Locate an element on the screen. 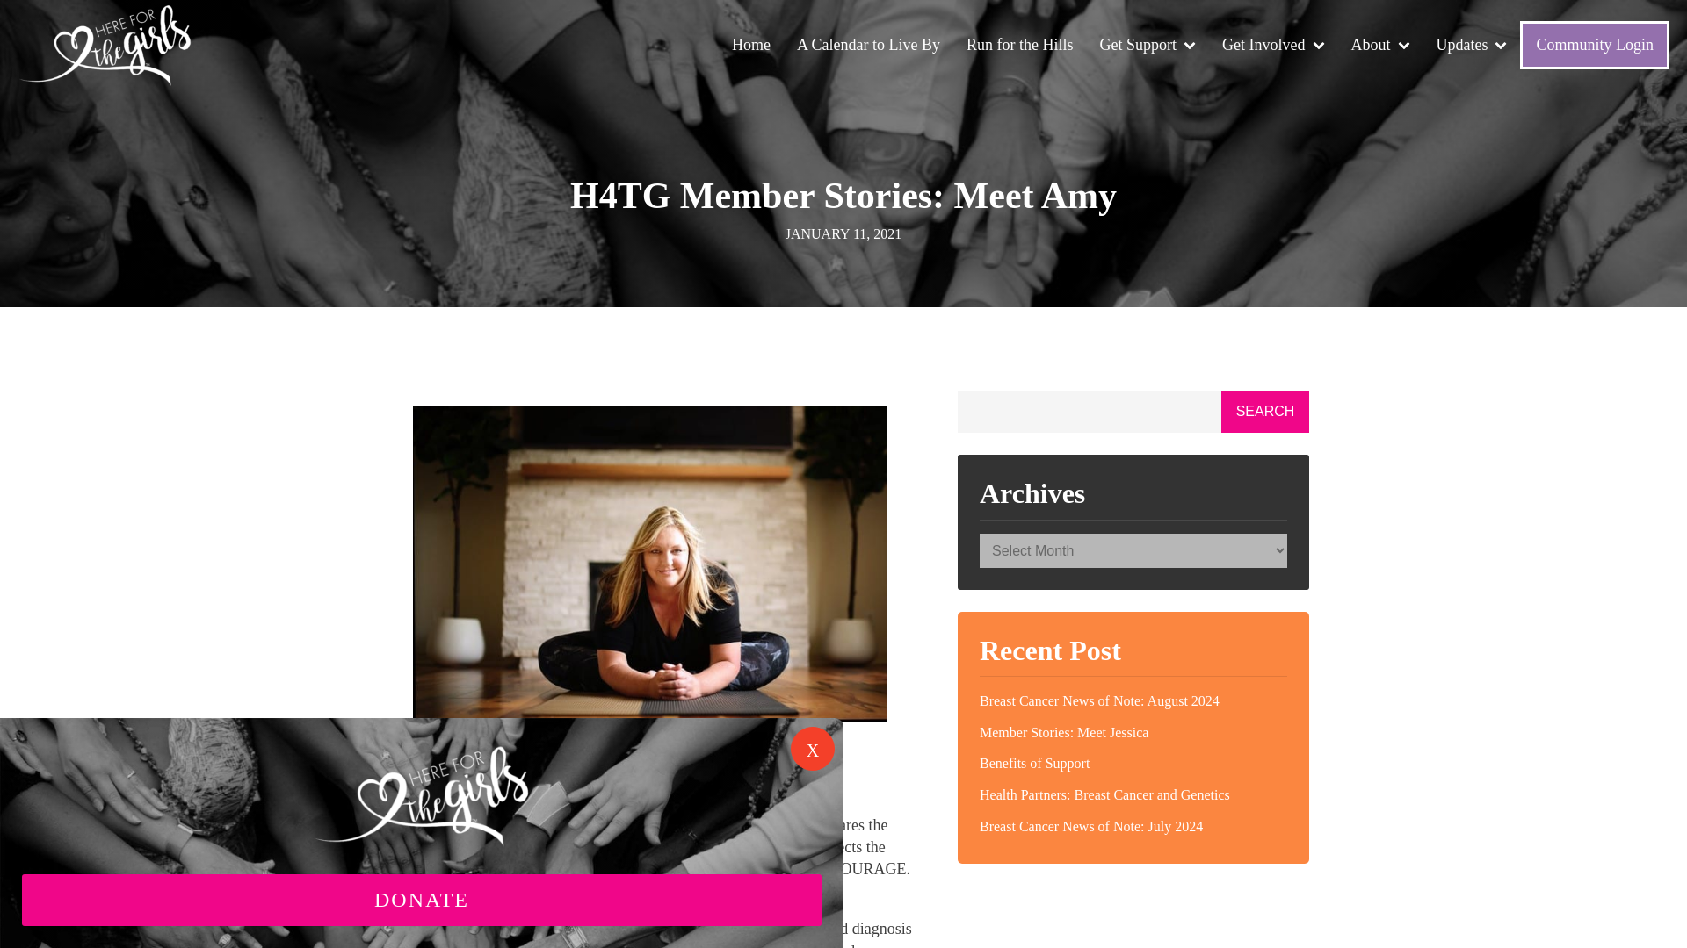  Breast Cancer News of Note: August 2024 is located at coordinates (1133, 700).